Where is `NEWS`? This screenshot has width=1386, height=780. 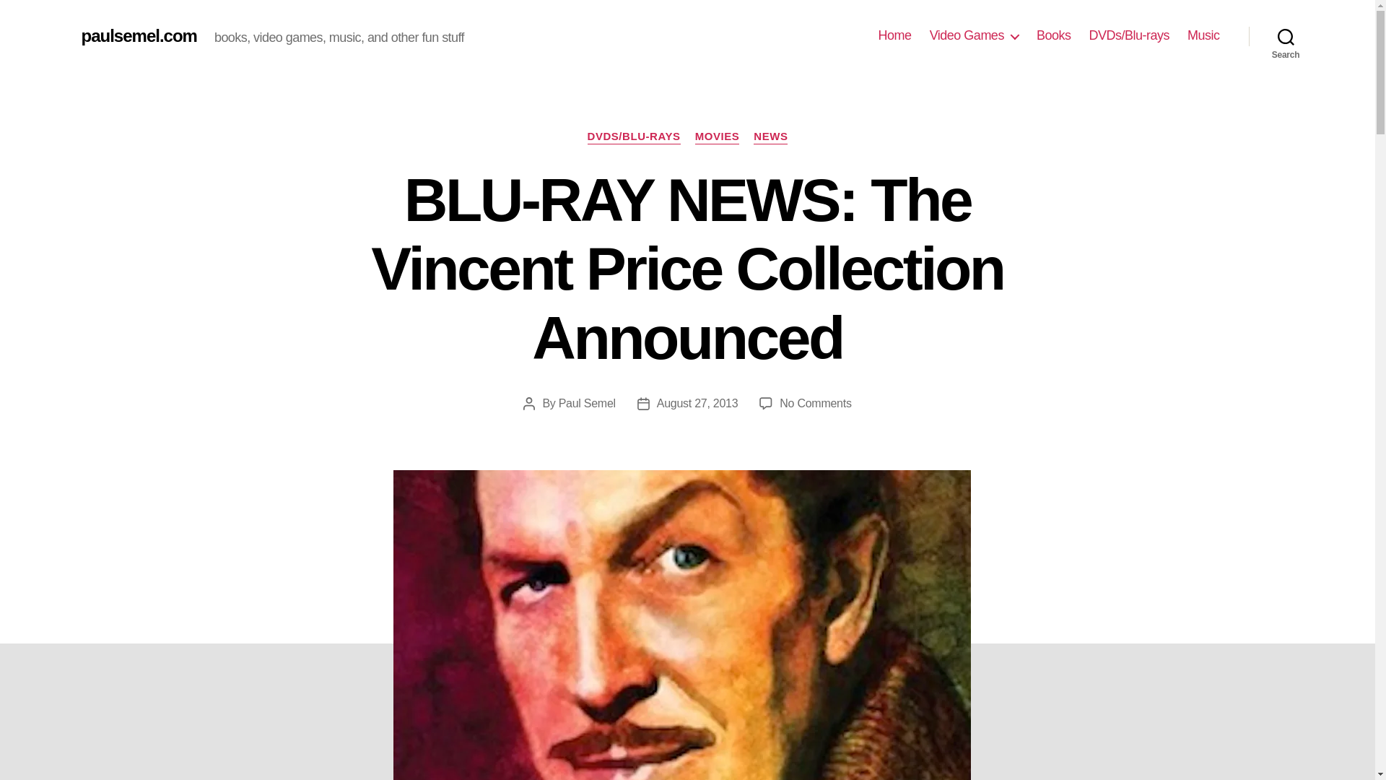
NEWS is located at coordinates (770, 137).